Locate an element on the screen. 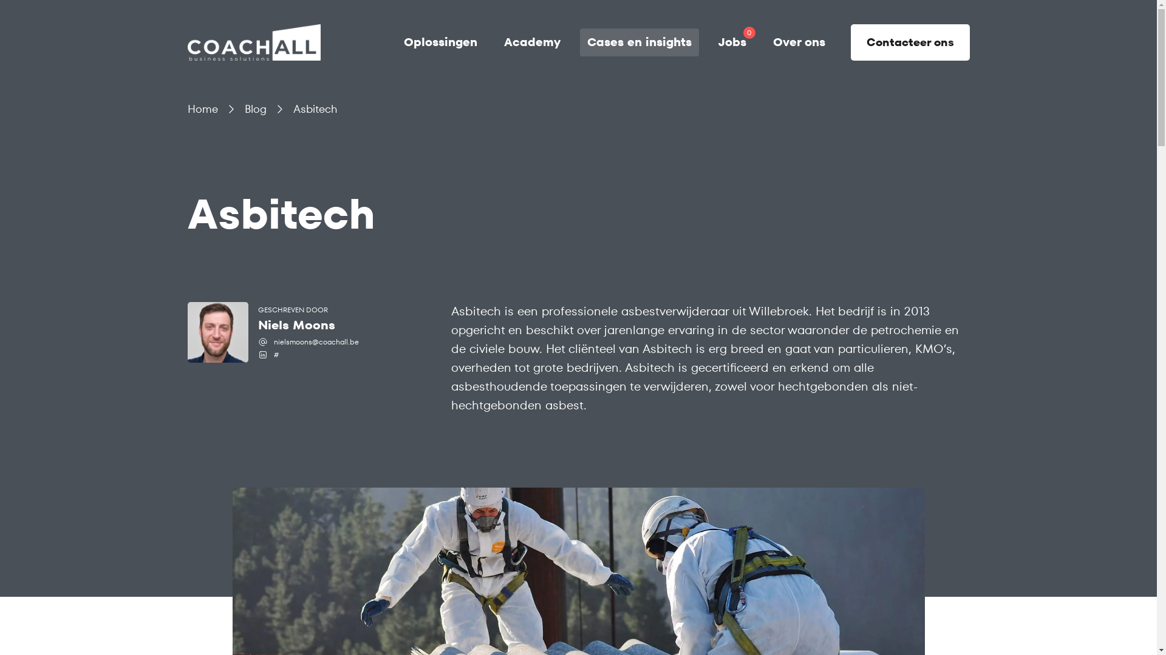 Image resolution: width=1166 pixels, height=655 pixels. Asbitech is located at coordinates (315, 109).